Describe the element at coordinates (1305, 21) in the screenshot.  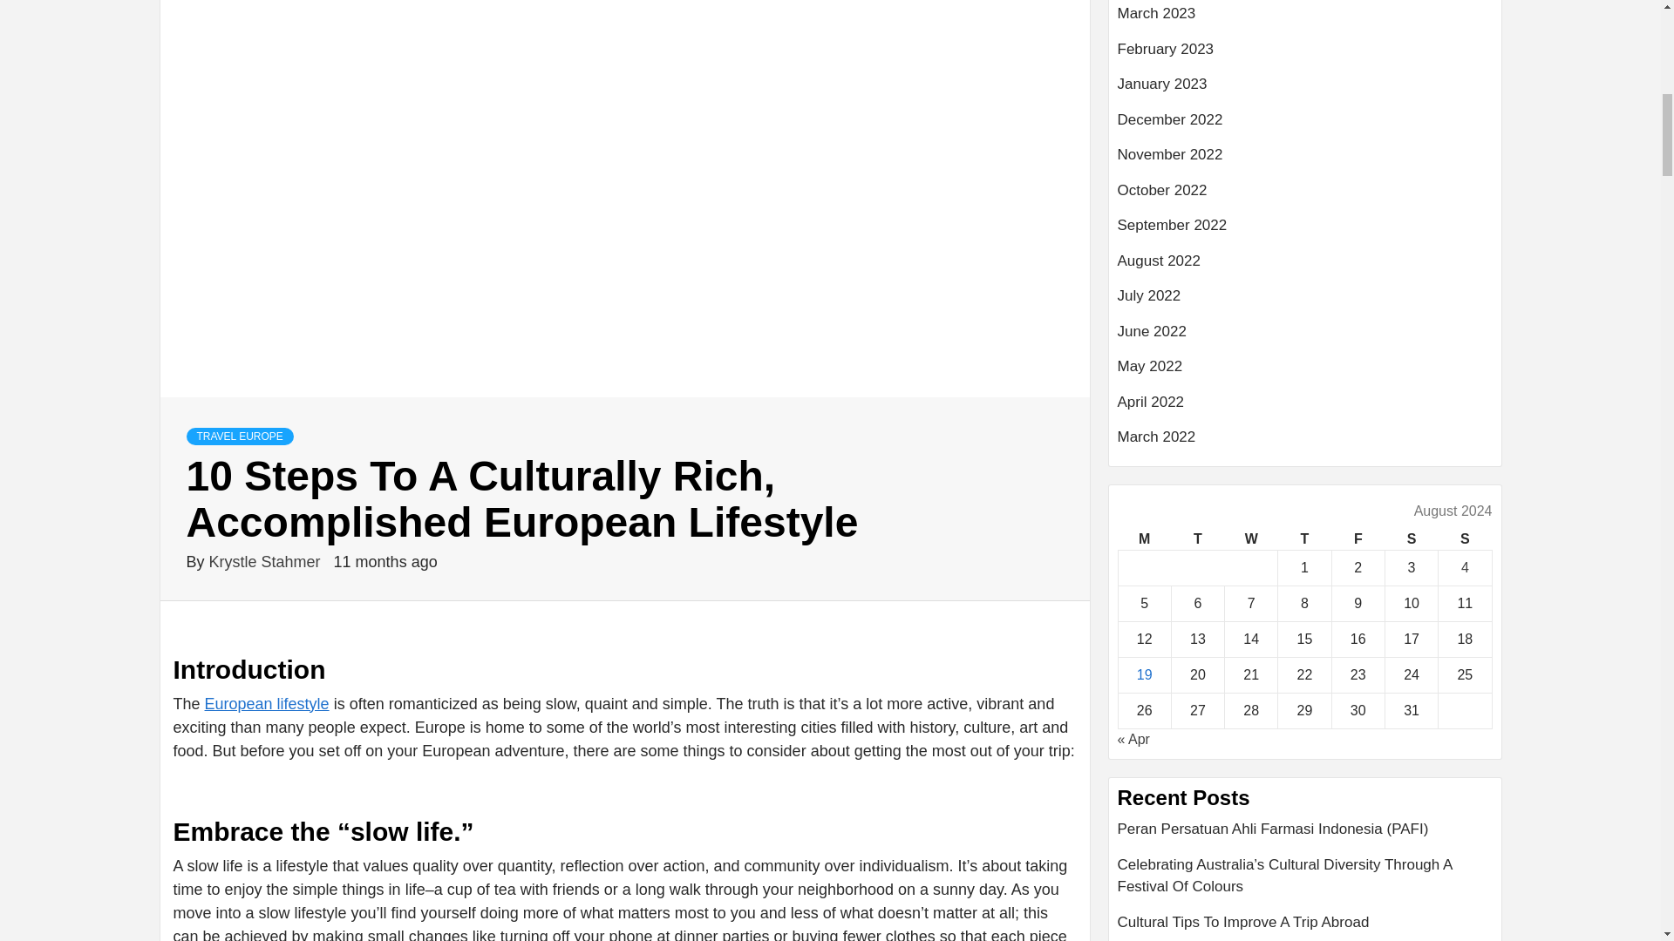
I see `March 2023` at that location.